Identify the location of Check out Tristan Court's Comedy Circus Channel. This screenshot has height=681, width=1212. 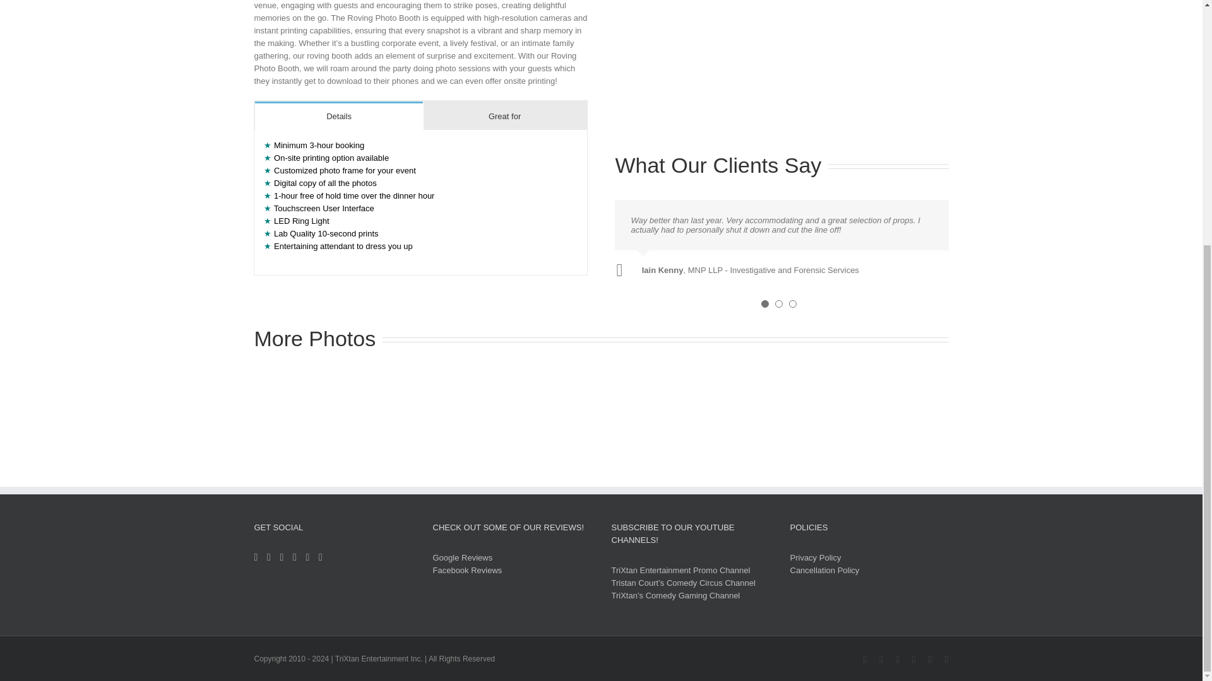
(683, 583).